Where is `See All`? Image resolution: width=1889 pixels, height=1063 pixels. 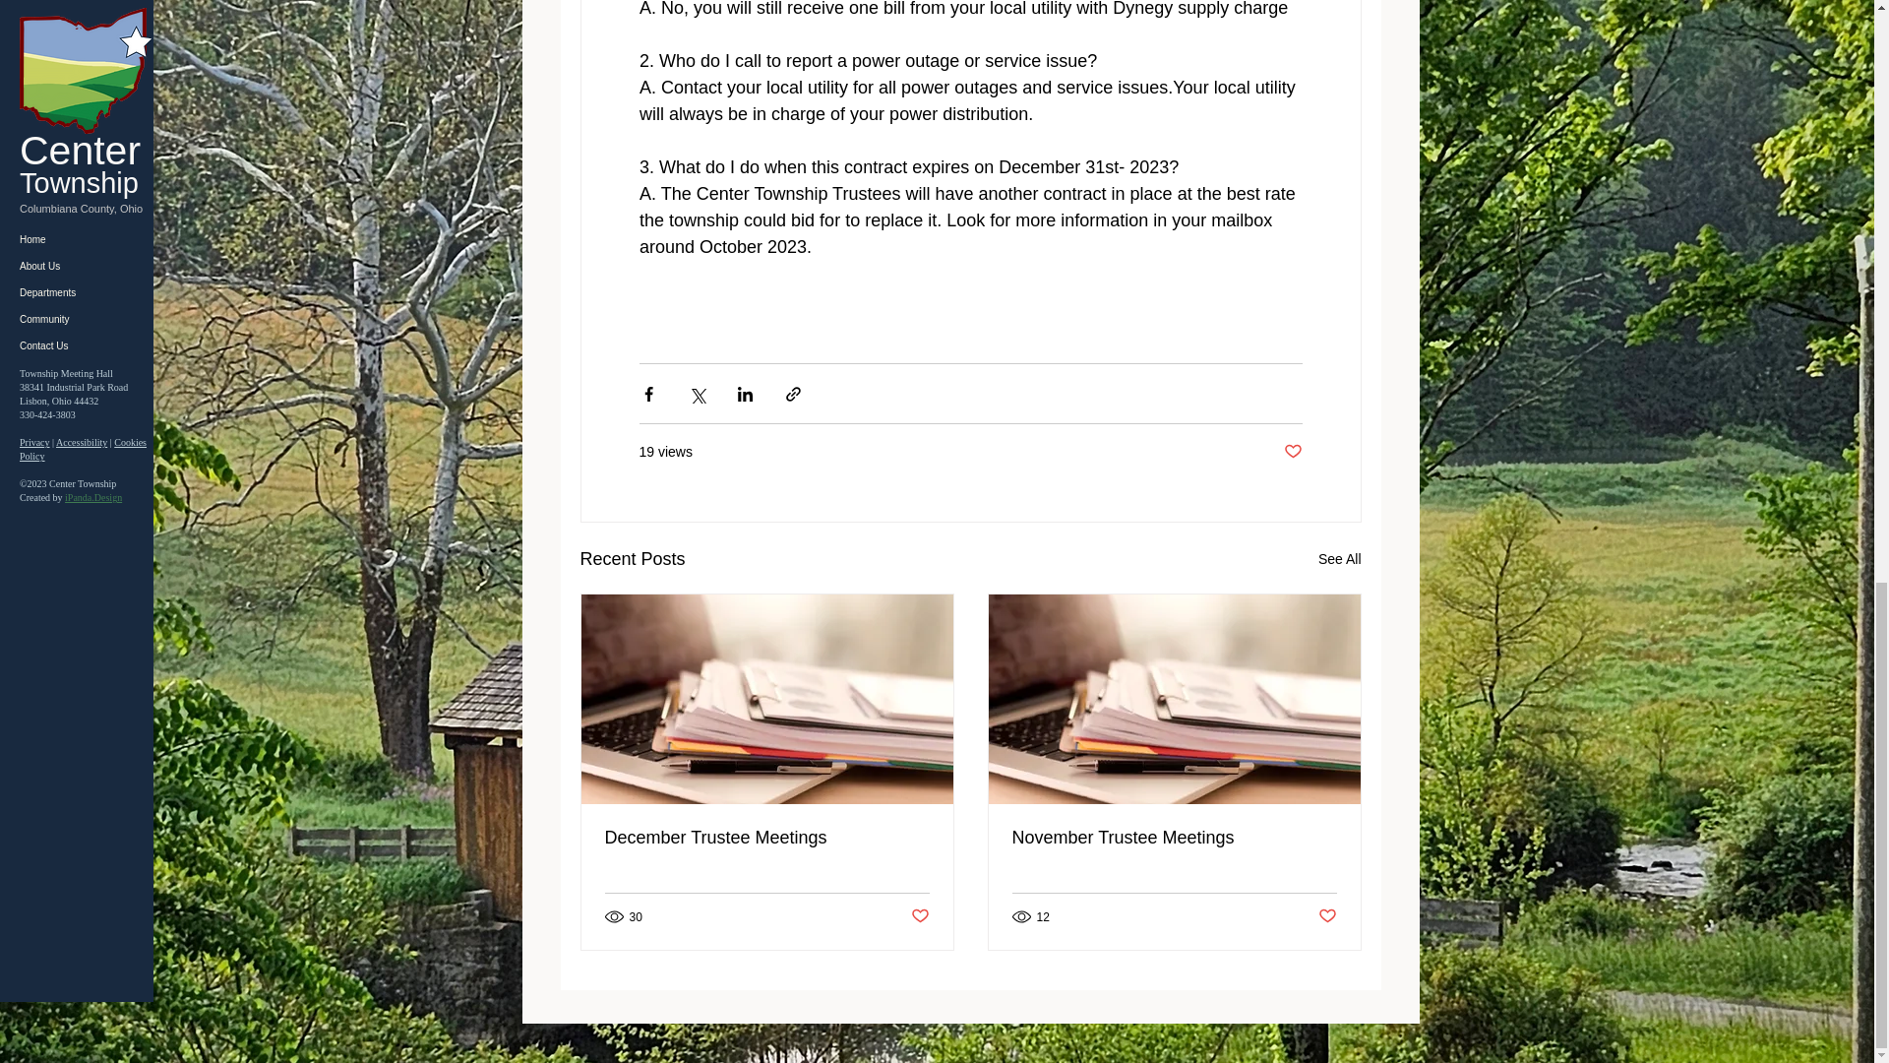
See All is located at coordinates (1340, 559).